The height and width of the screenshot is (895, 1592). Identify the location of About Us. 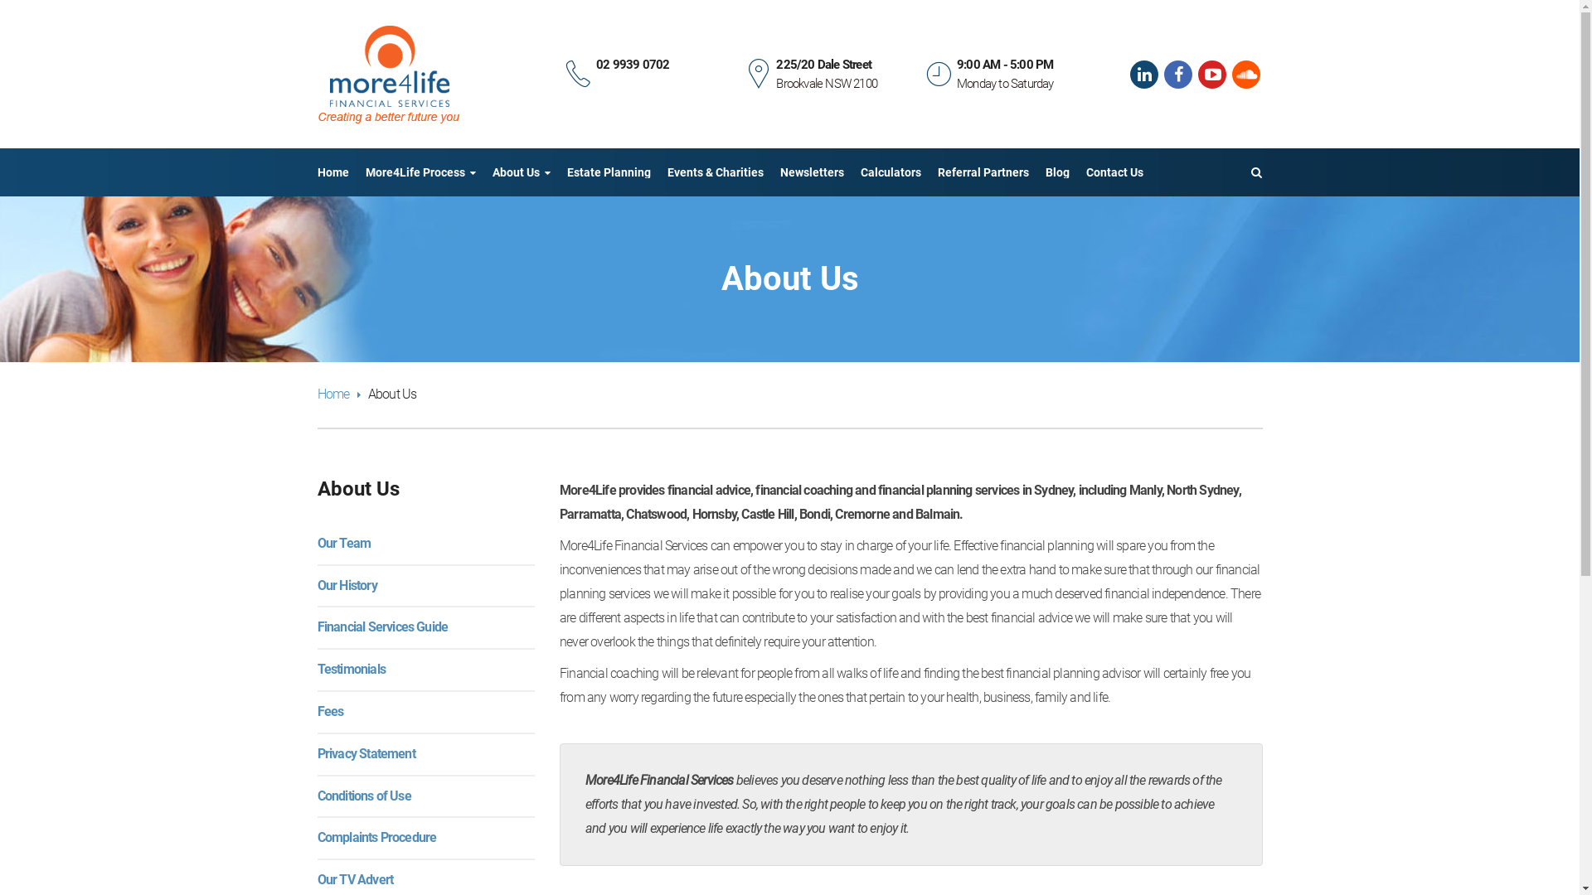
(522, 172).